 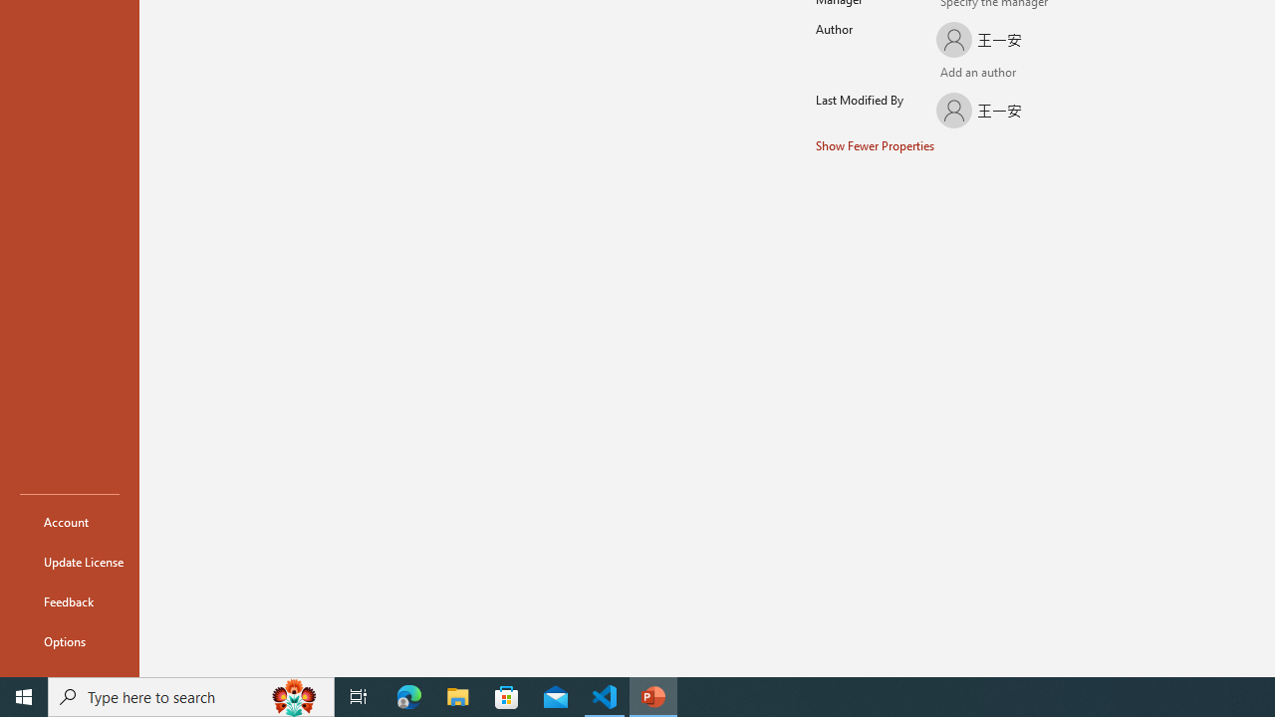 What do you see at coordinates (951, 74) in the screenshot?
I see `Add an author` at bounding box center [951, 74].